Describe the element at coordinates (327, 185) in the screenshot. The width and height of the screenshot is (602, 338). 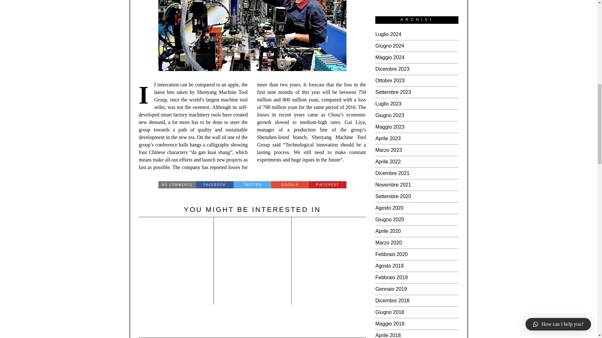
I see `PINTEREST` at that location.